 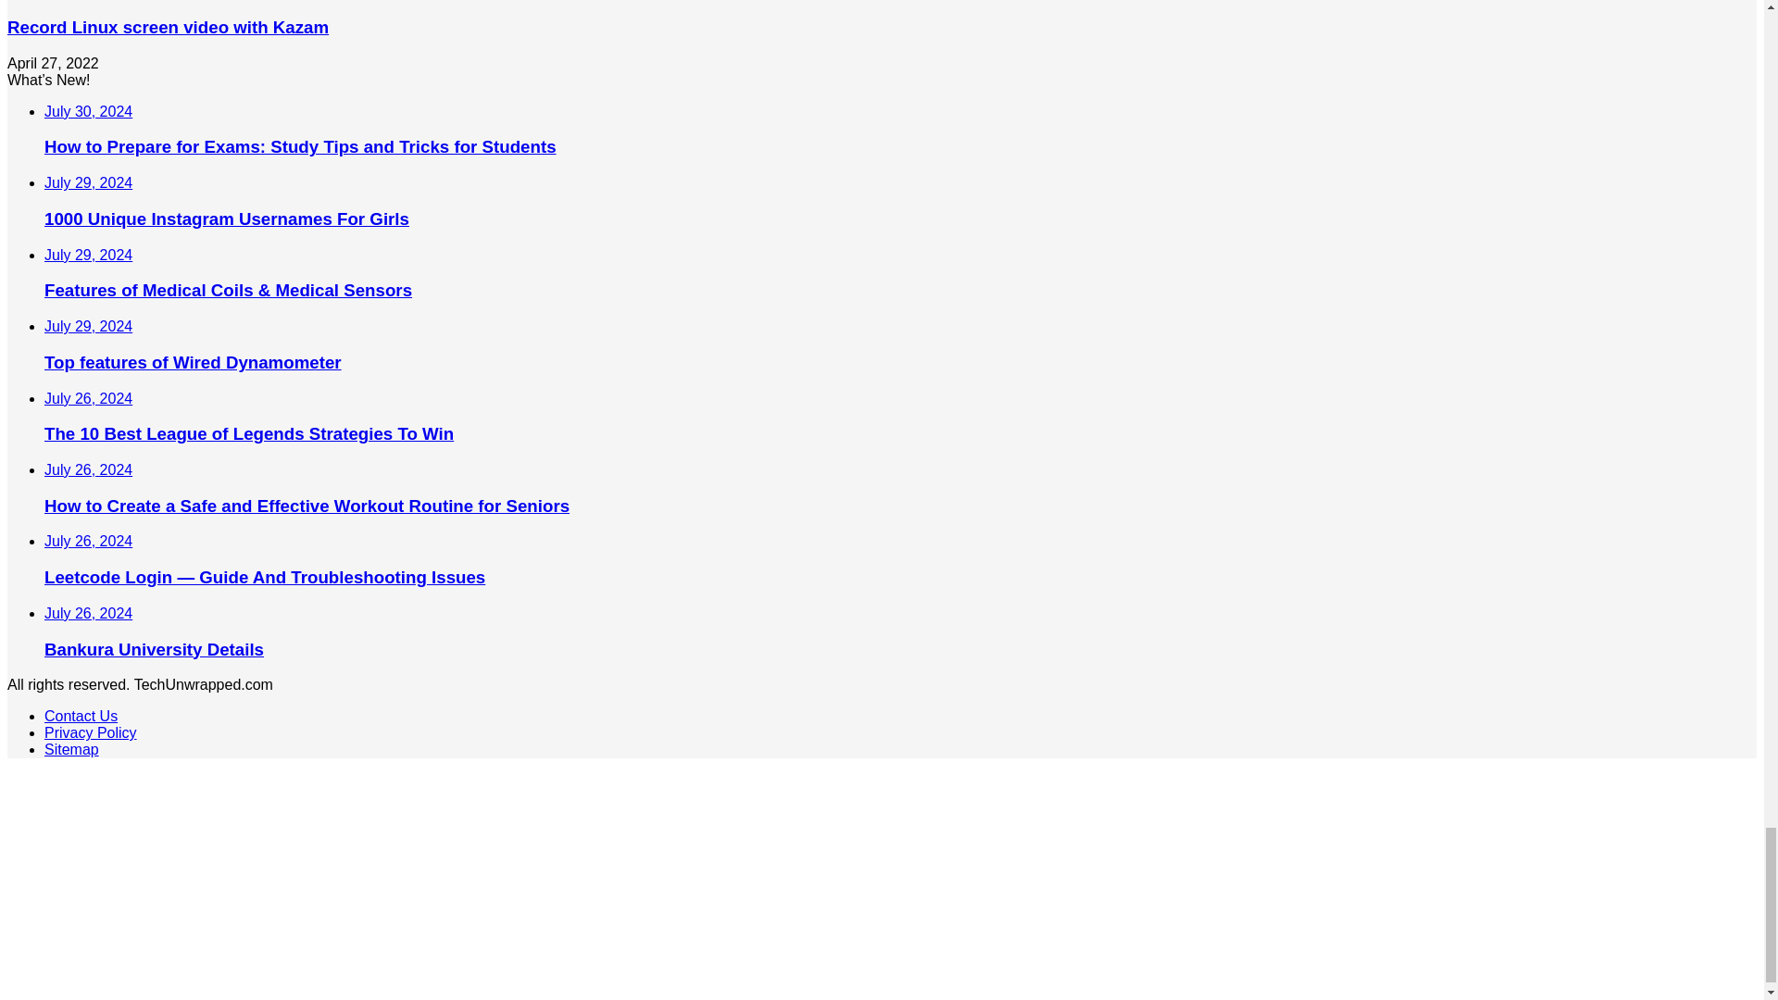 What do you see at coordinates (72, 749) in the screenshot?
I see `Sitemap` at bounding box center [72, 749].